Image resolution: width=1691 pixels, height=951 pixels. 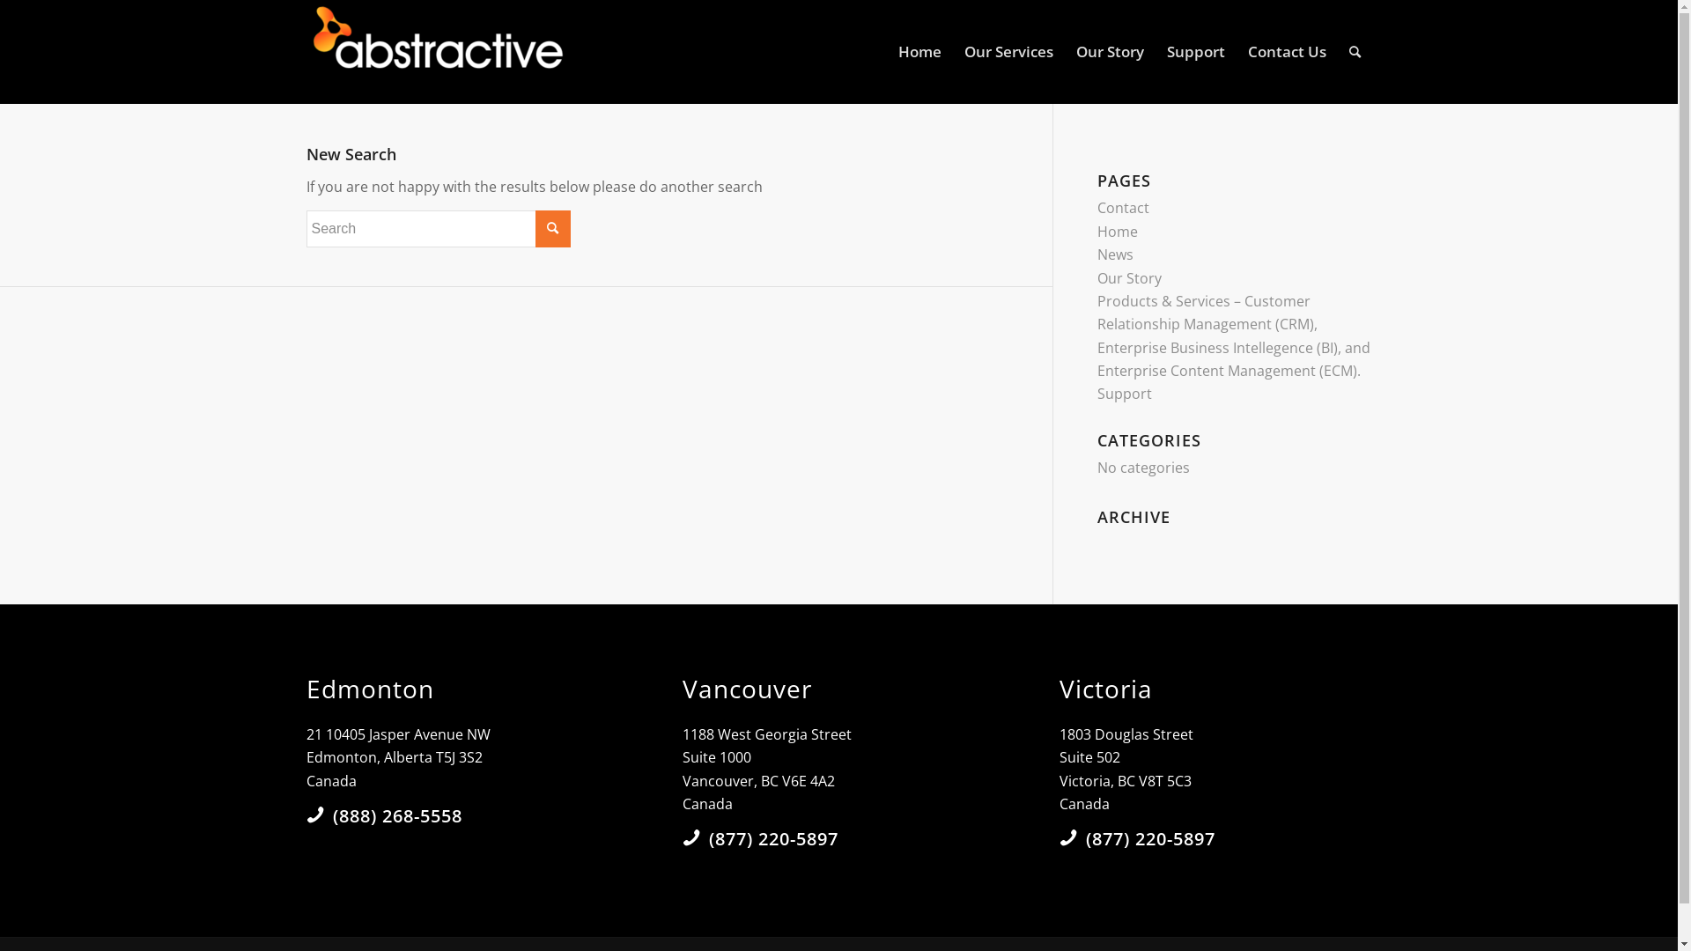 I want to click on Home, so click(x=919, y=52).